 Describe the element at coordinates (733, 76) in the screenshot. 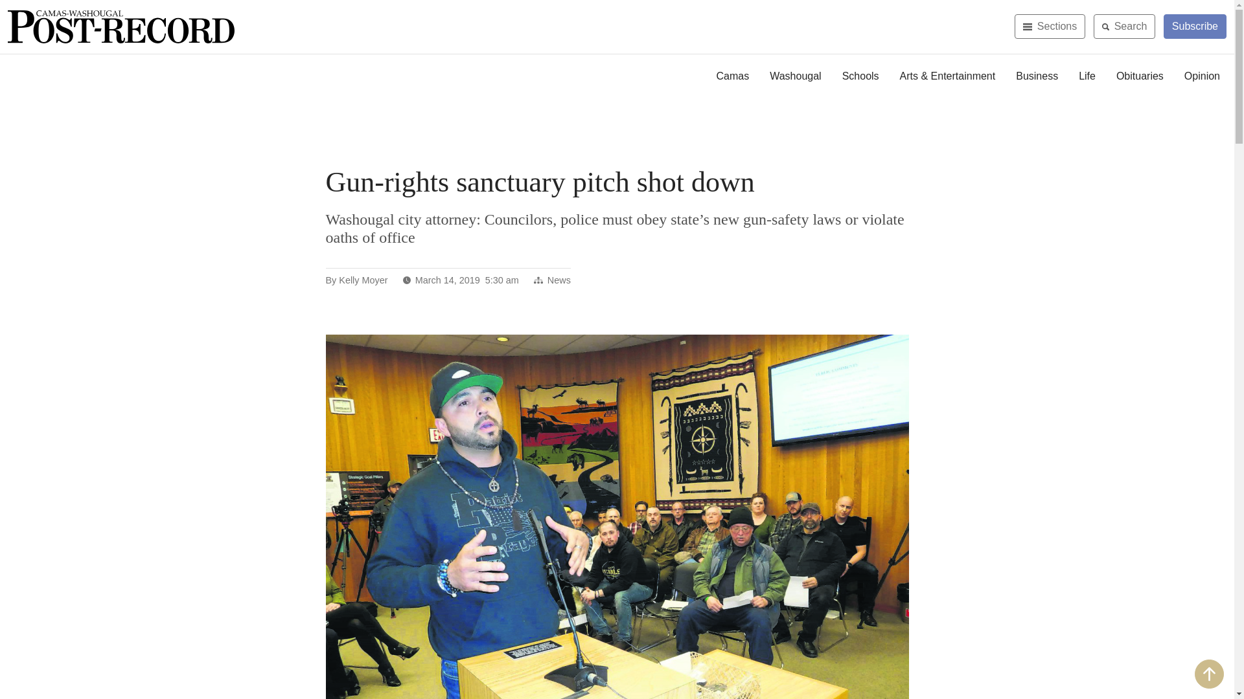

I see `Camas` at that location.